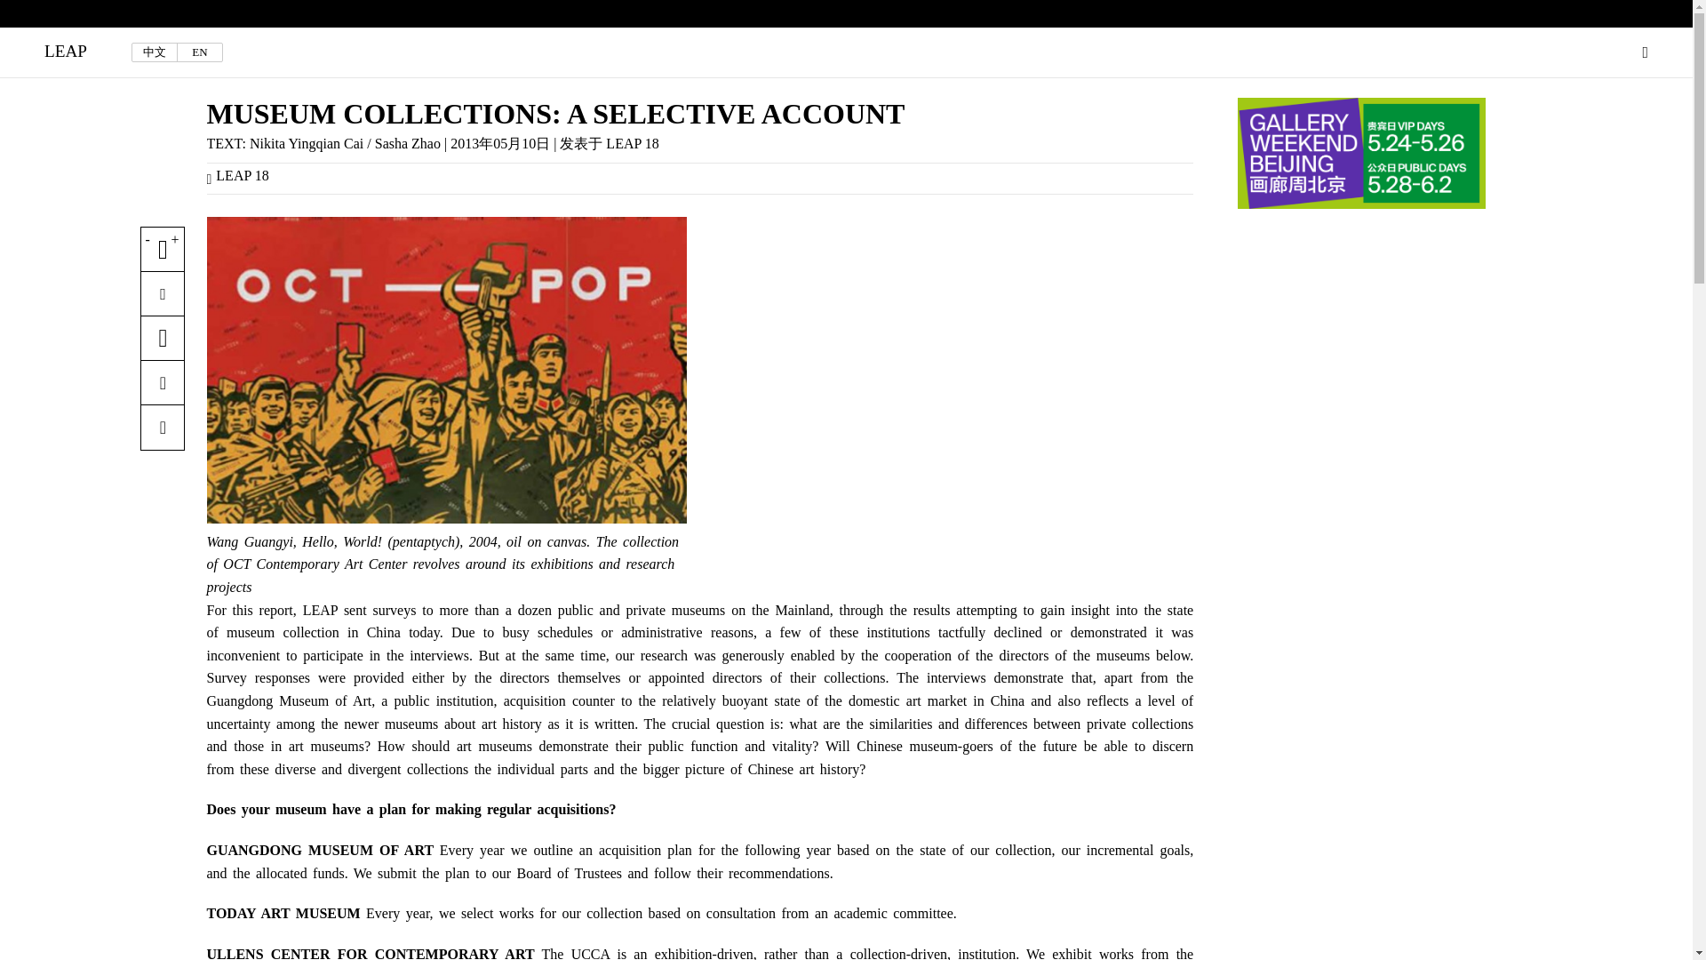  What do you see at coordinates (632, 143) in the screenshot?
I see `LEAP 18` at bounding box center [632, 143].